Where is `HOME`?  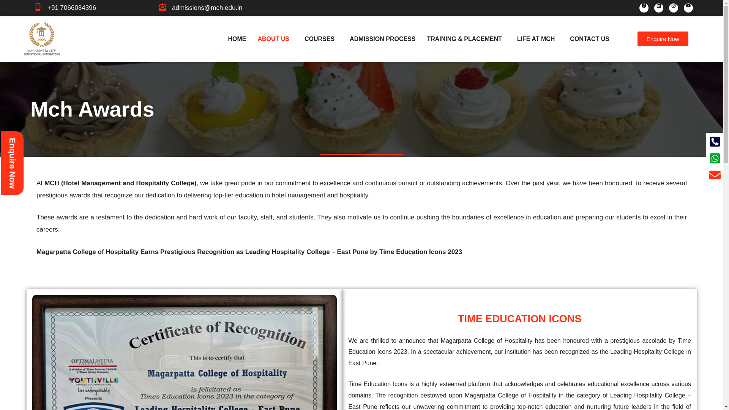 HOME is located at coordinates (237, 39).